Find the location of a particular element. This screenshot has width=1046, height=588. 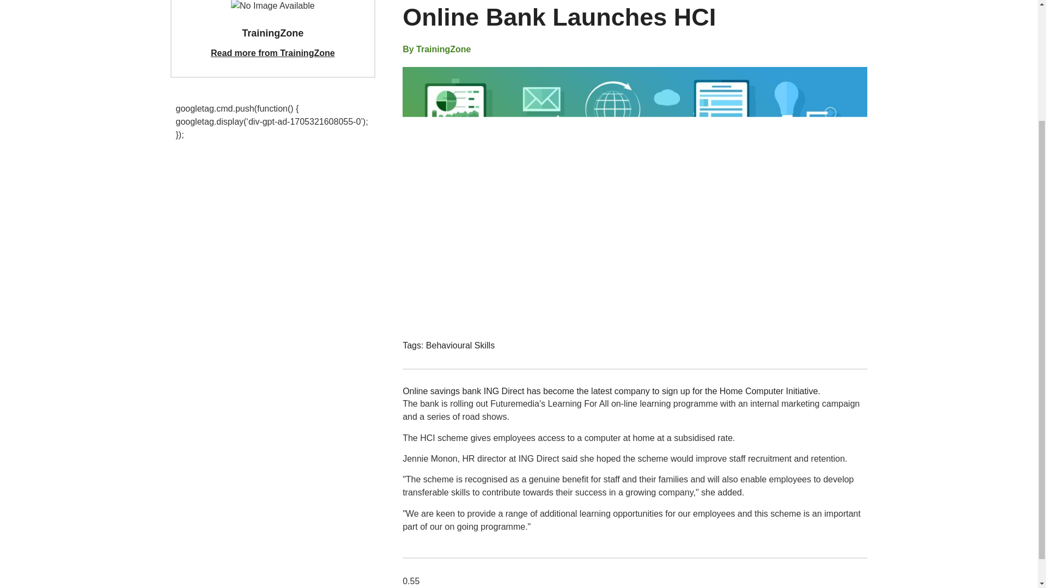

By TrainingZone is located at coordinates (437, 49).